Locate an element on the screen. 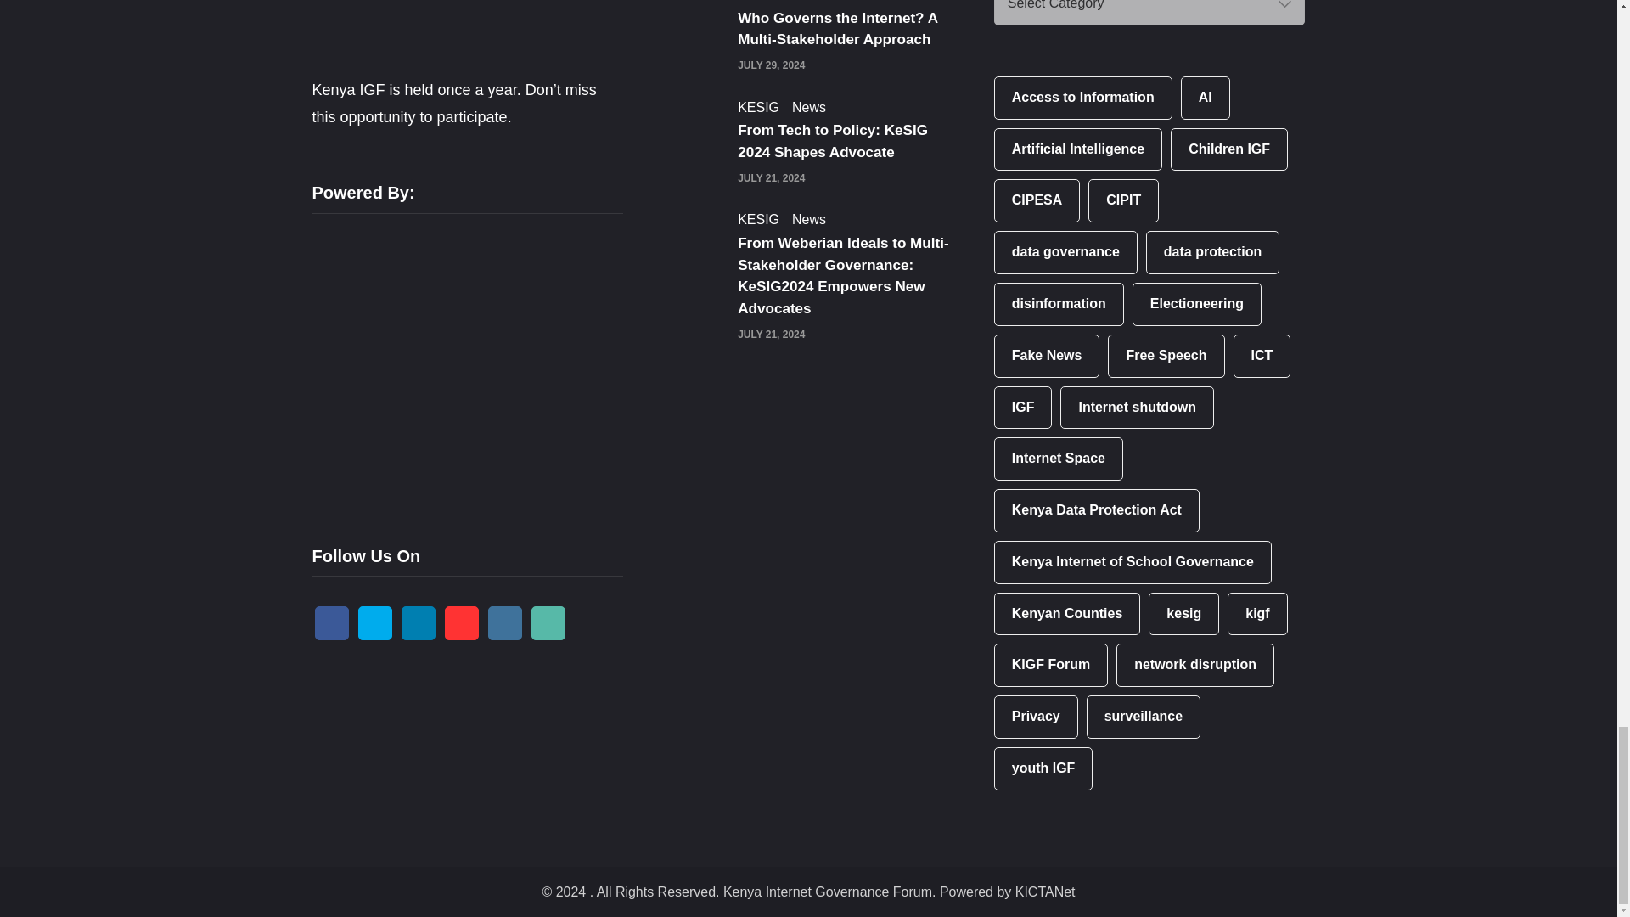 The width and height of the screenshot is (1630, 917). tiktok is located at coordinates (548, 622).